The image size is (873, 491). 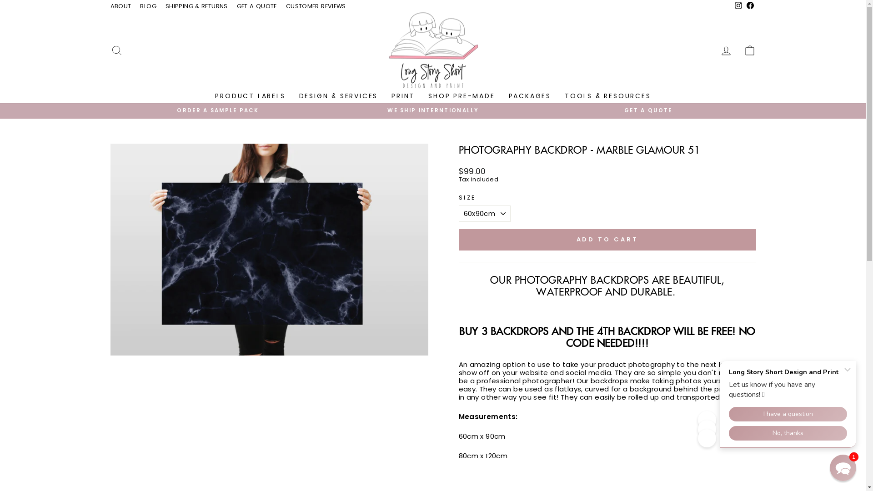 I want to click on Skip to content, so click(x=0, y=0).